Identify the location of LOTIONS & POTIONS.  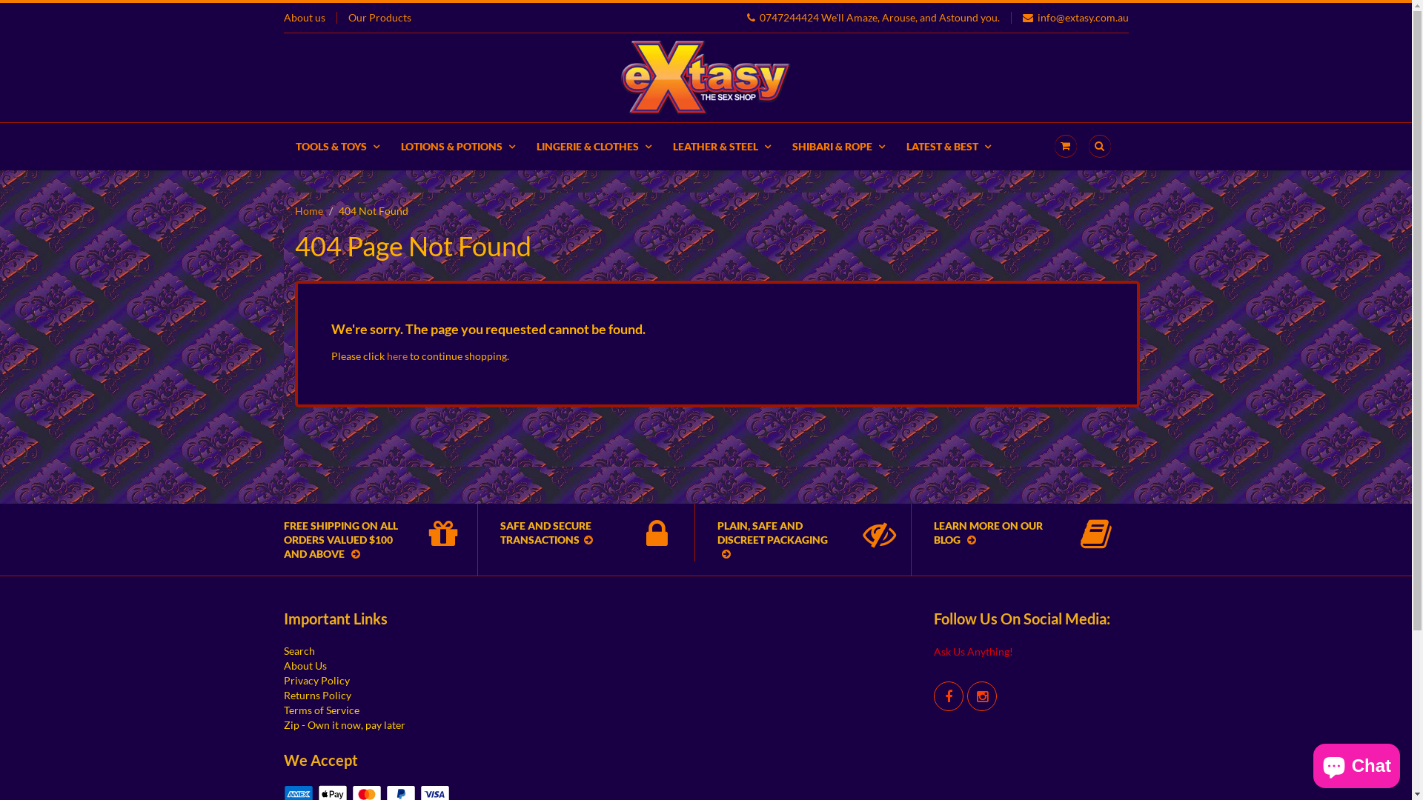
(458, 147).